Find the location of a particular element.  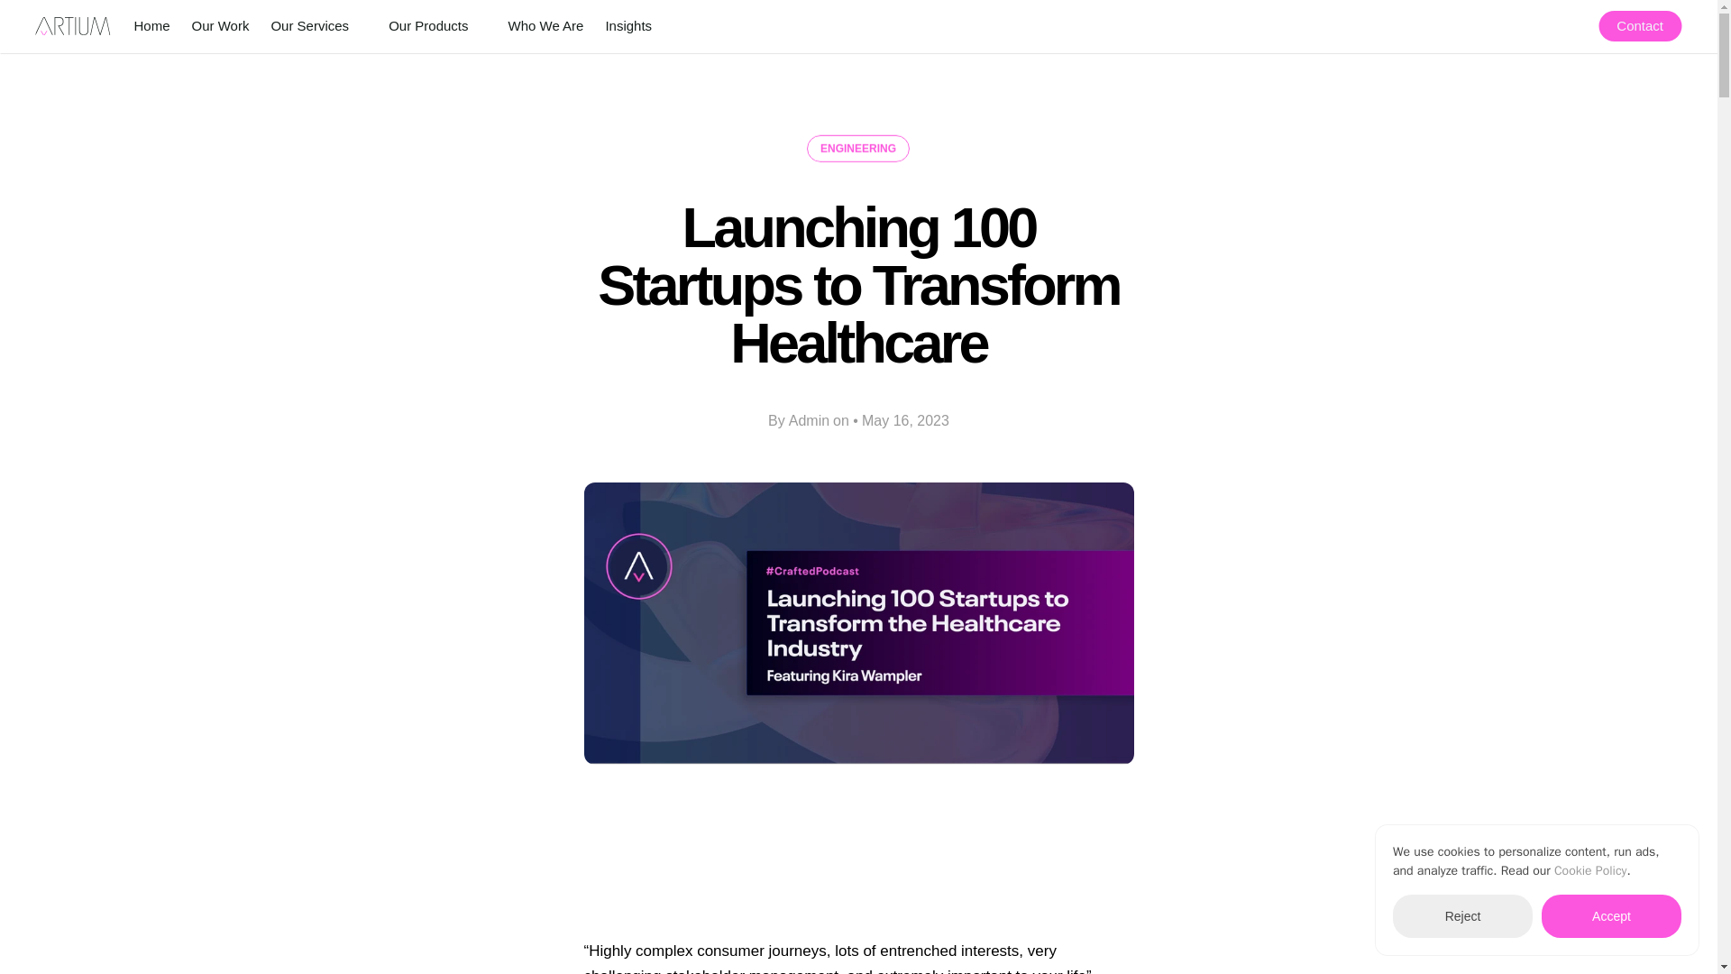

Cookie Policy is located at coordinates (1590, 870).